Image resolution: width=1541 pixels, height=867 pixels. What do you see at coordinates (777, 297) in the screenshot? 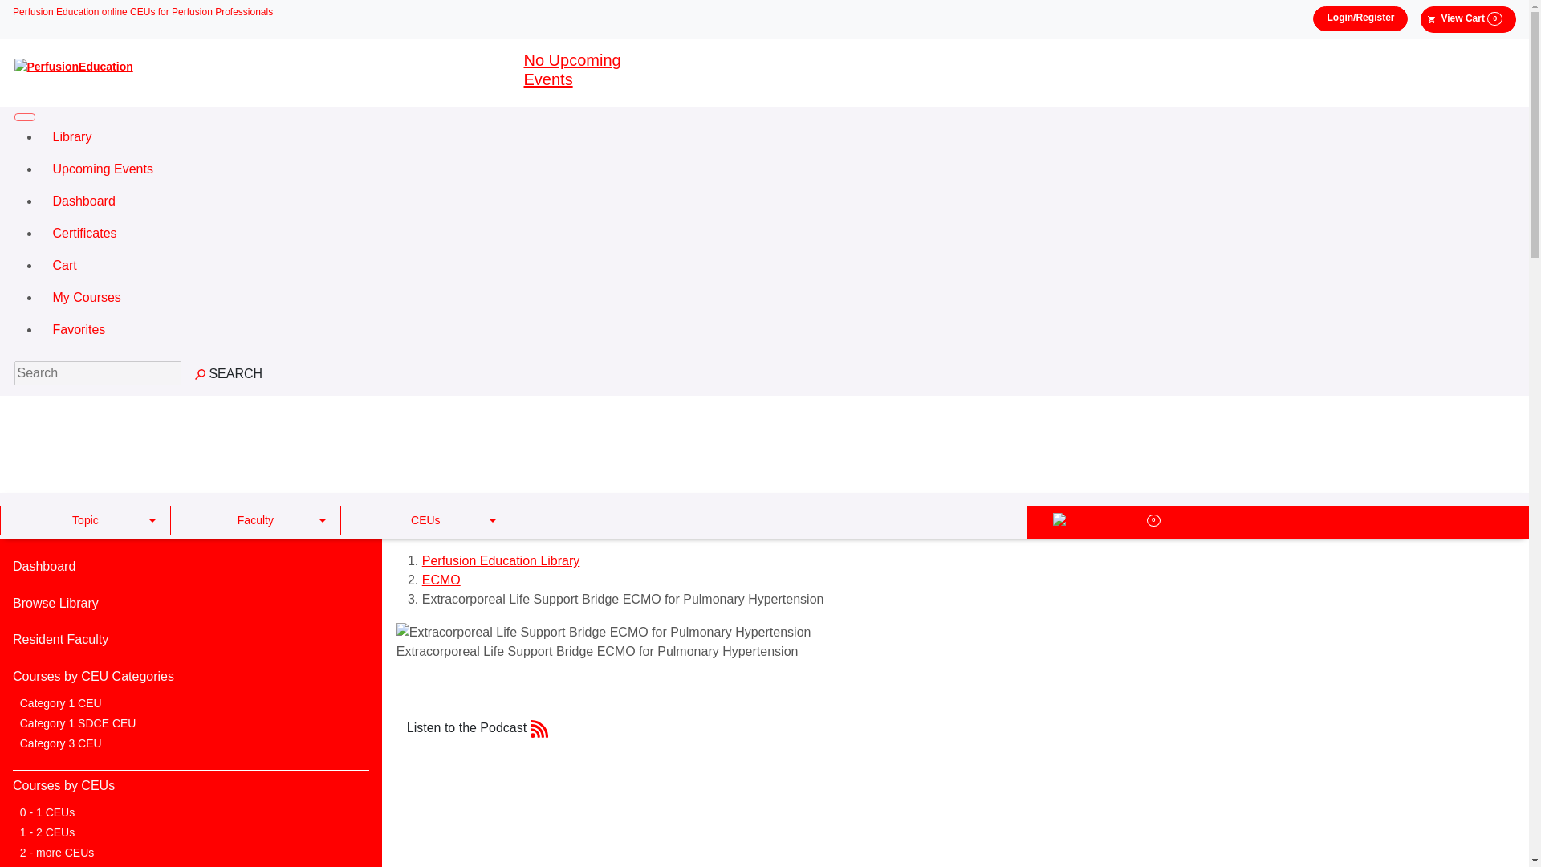
I see `My Courses` at bounding box center [777, 297].